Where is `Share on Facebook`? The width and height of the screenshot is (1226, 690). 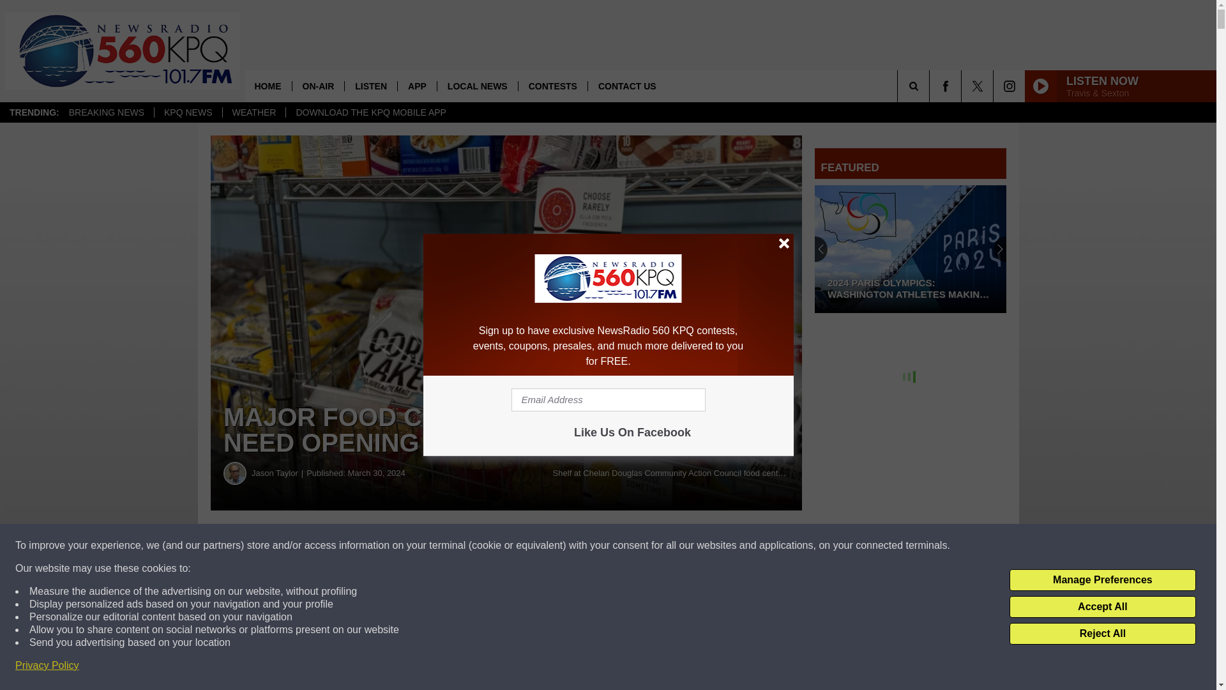
Share on Facebook is located at coordinates (388, 546).